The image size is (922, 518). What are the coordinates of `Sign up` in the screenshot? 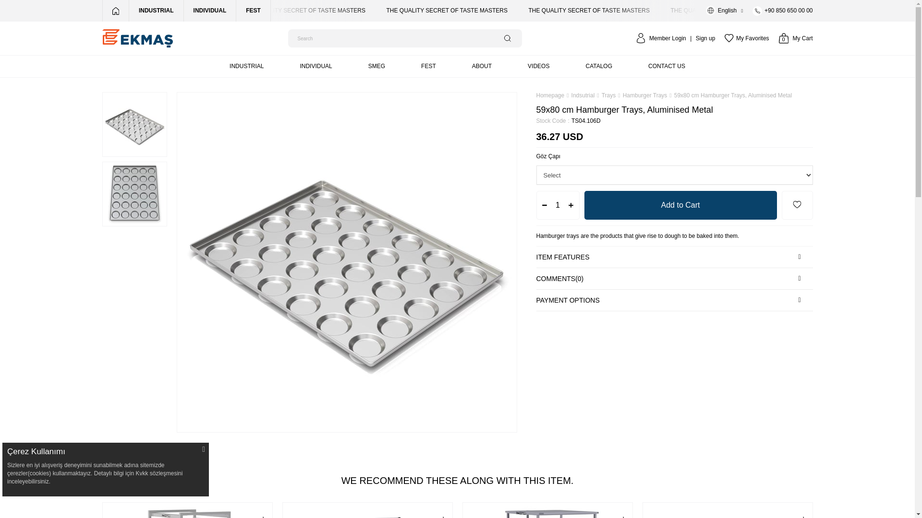 It's located at (701, 38).